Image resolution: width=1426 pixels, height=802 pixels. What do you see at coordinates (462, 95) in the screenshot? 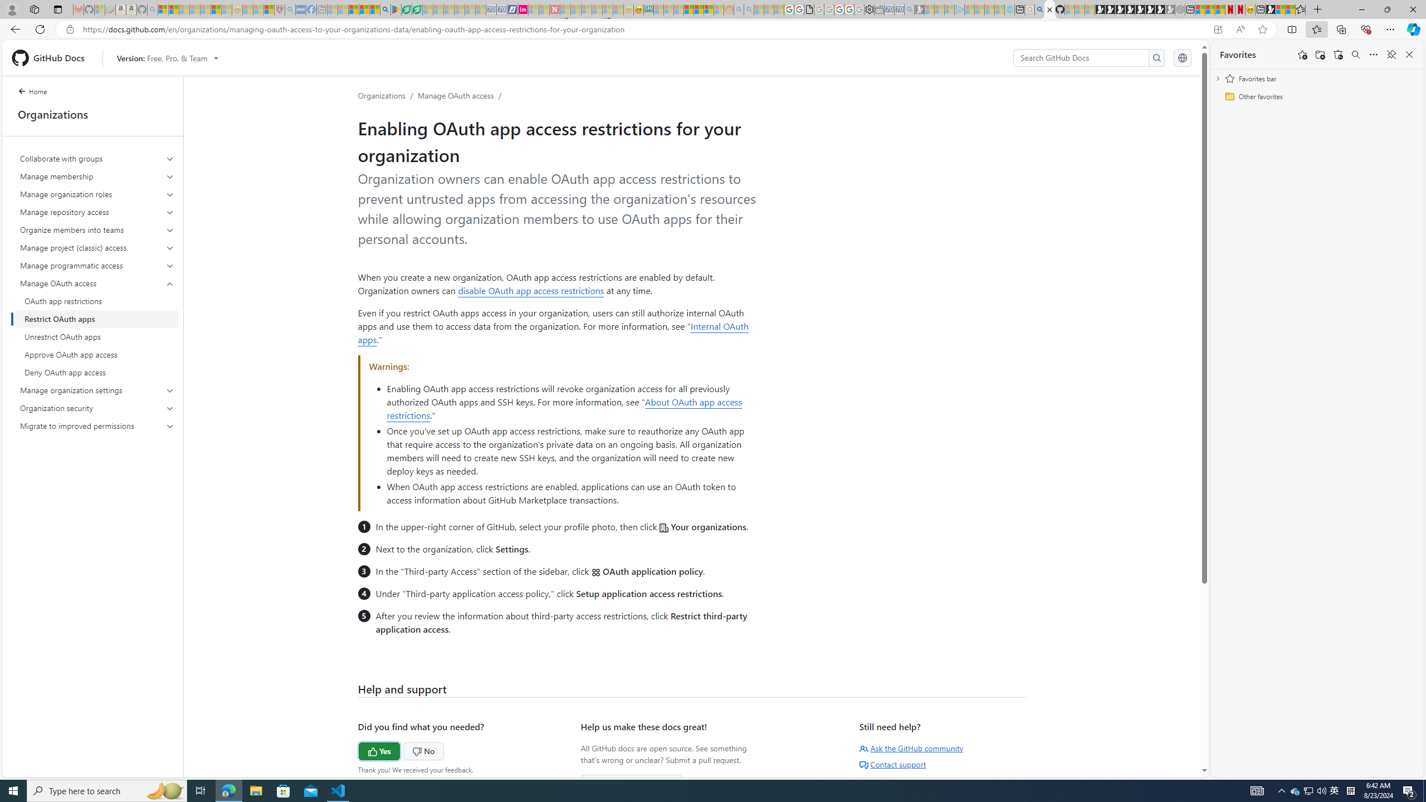
I see `Manage OAuth access/` at bounding box center [462, 95].